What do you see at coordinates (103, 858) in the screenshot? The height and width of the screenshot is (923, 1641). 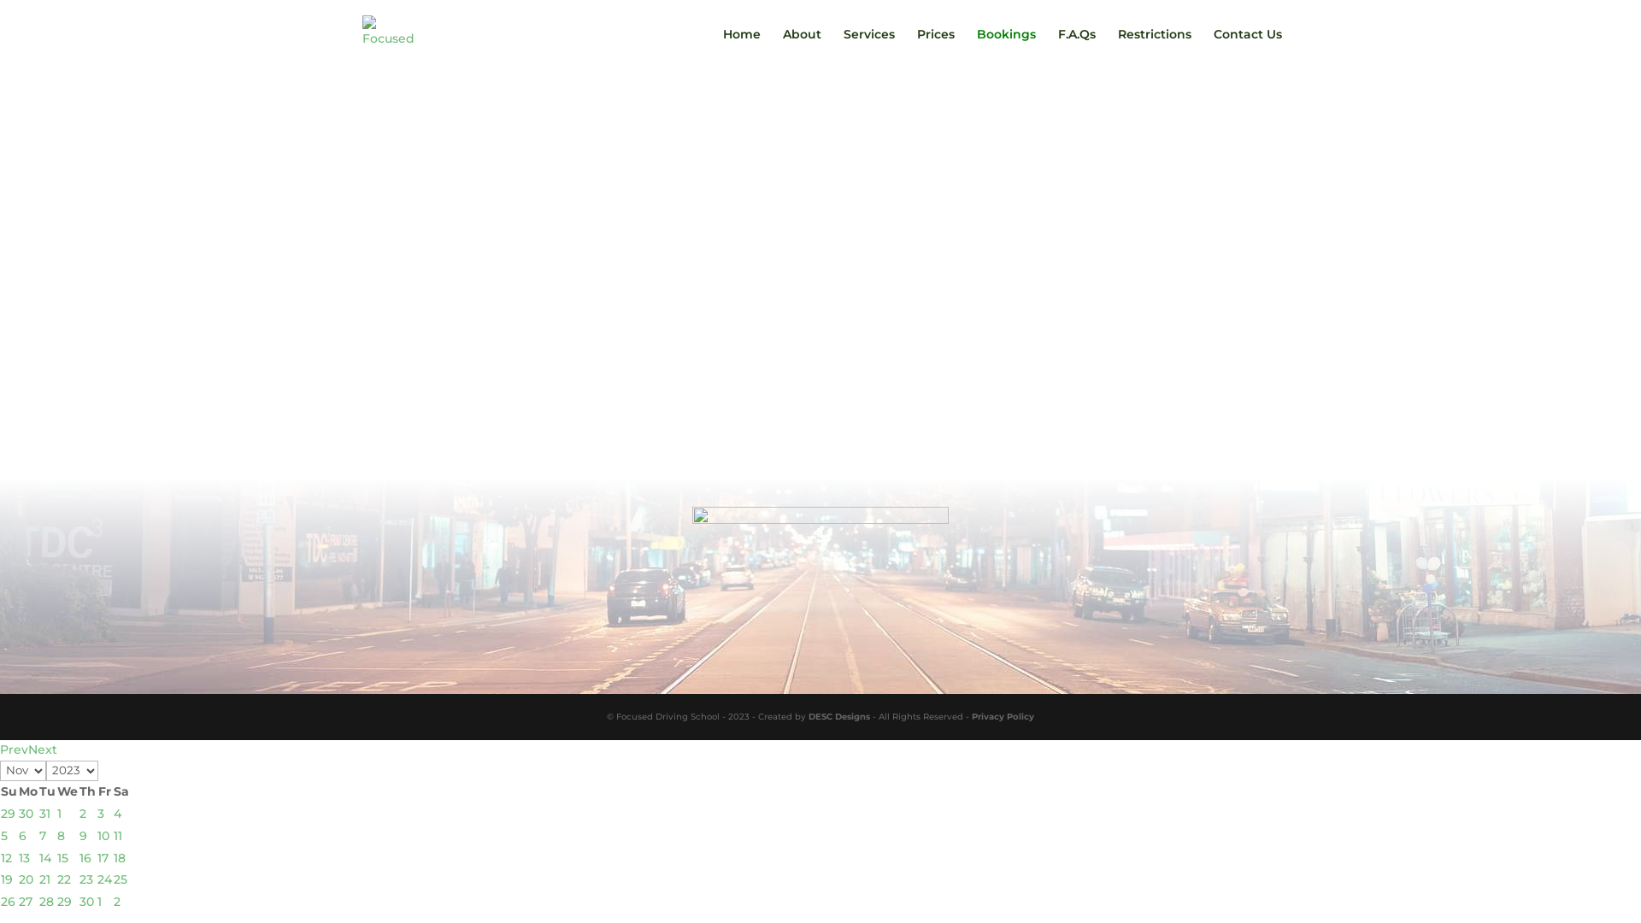 I see `17` at bounding box center [103, 858].